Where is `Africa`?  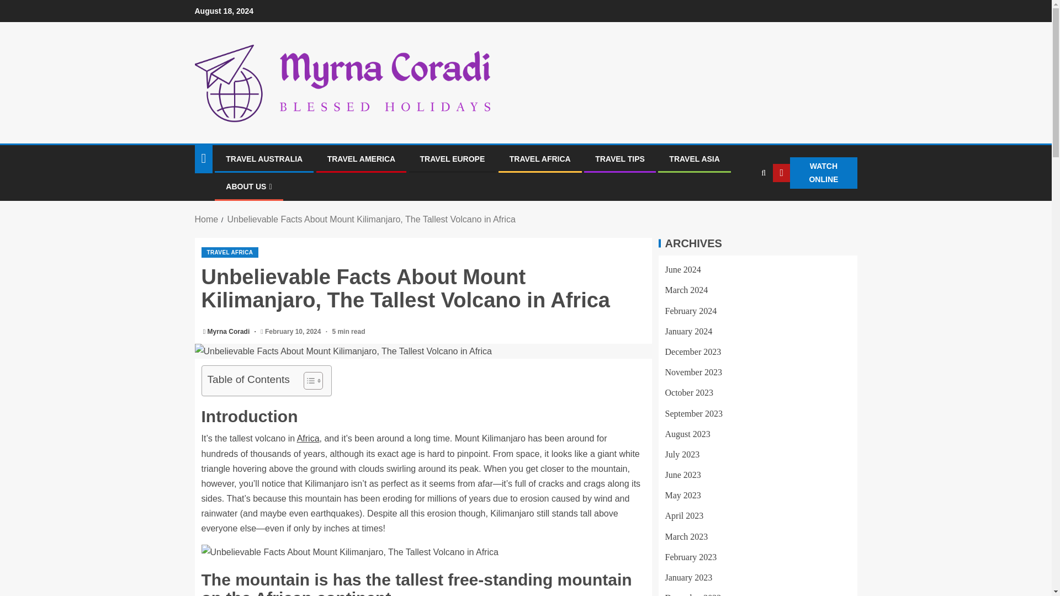 Africa is located at coordinates (308, 438).